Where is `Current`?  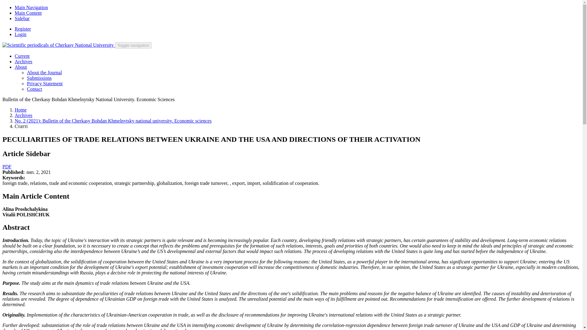
Current is located at coordinates (22, 56).